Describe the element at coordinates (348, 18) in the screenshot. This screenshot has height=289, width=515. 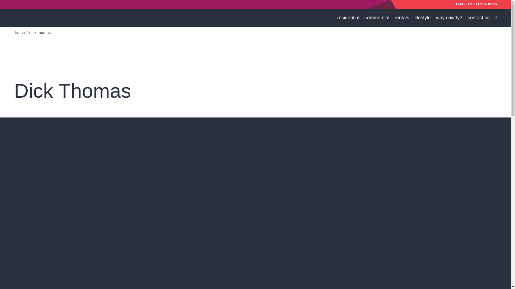
I see `residential` at that location.